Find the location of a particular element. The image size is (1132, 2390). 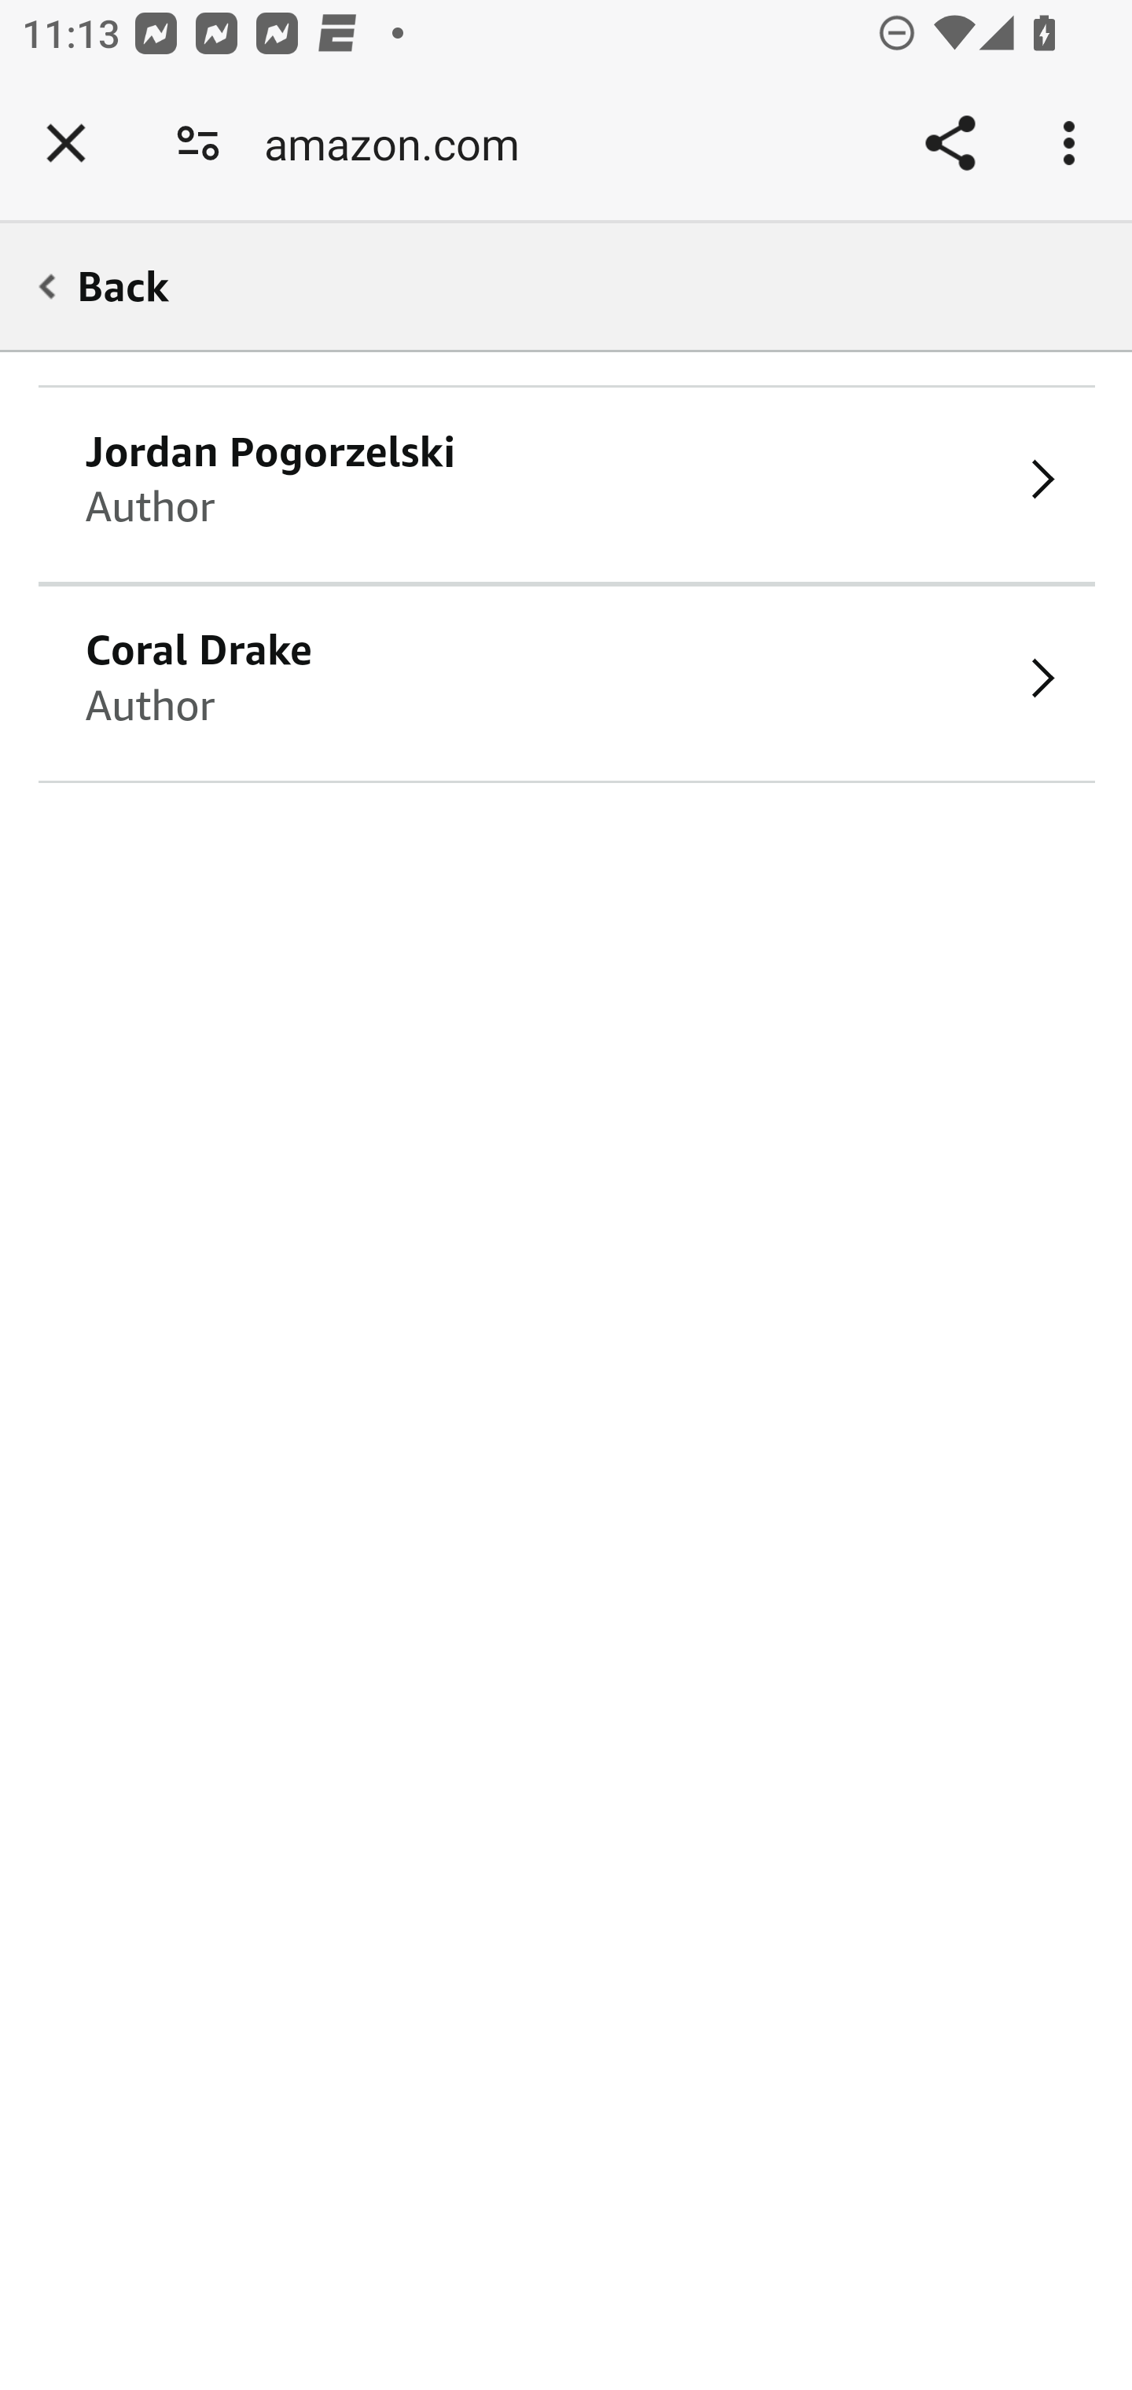

Coral Drake Author Coral Drake Author is located at coordinates (568, 683).